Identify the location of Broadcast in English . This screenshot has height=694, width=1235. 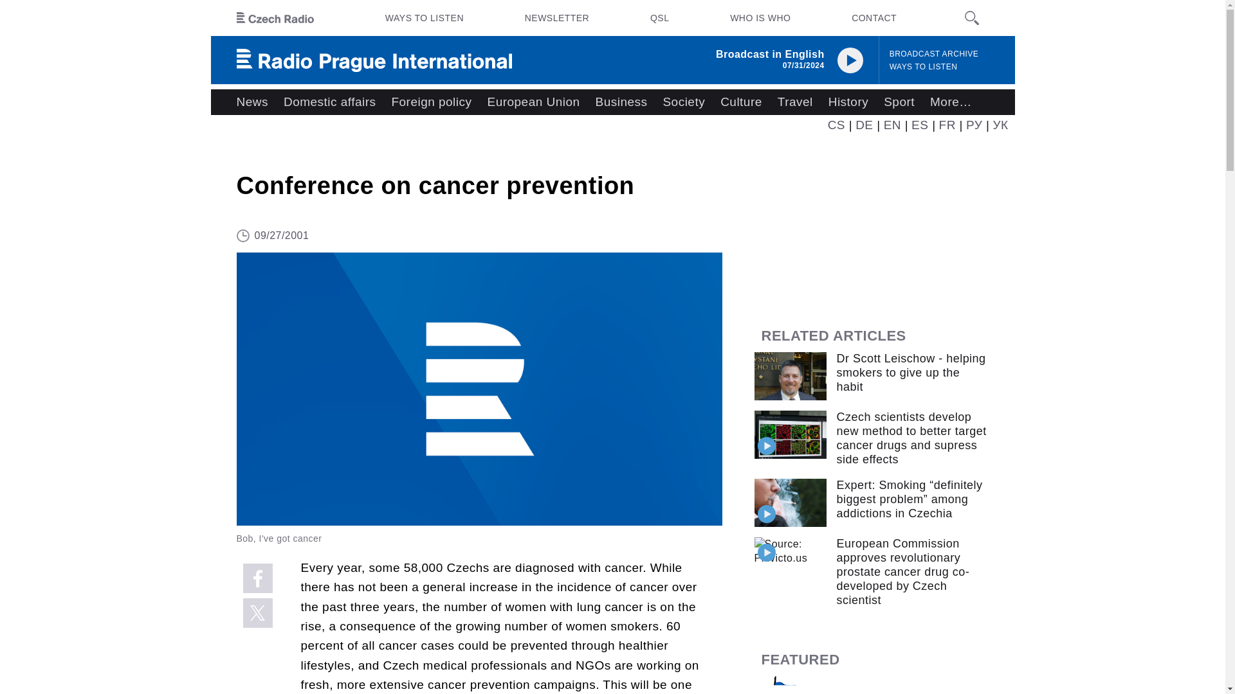
(771, 54).